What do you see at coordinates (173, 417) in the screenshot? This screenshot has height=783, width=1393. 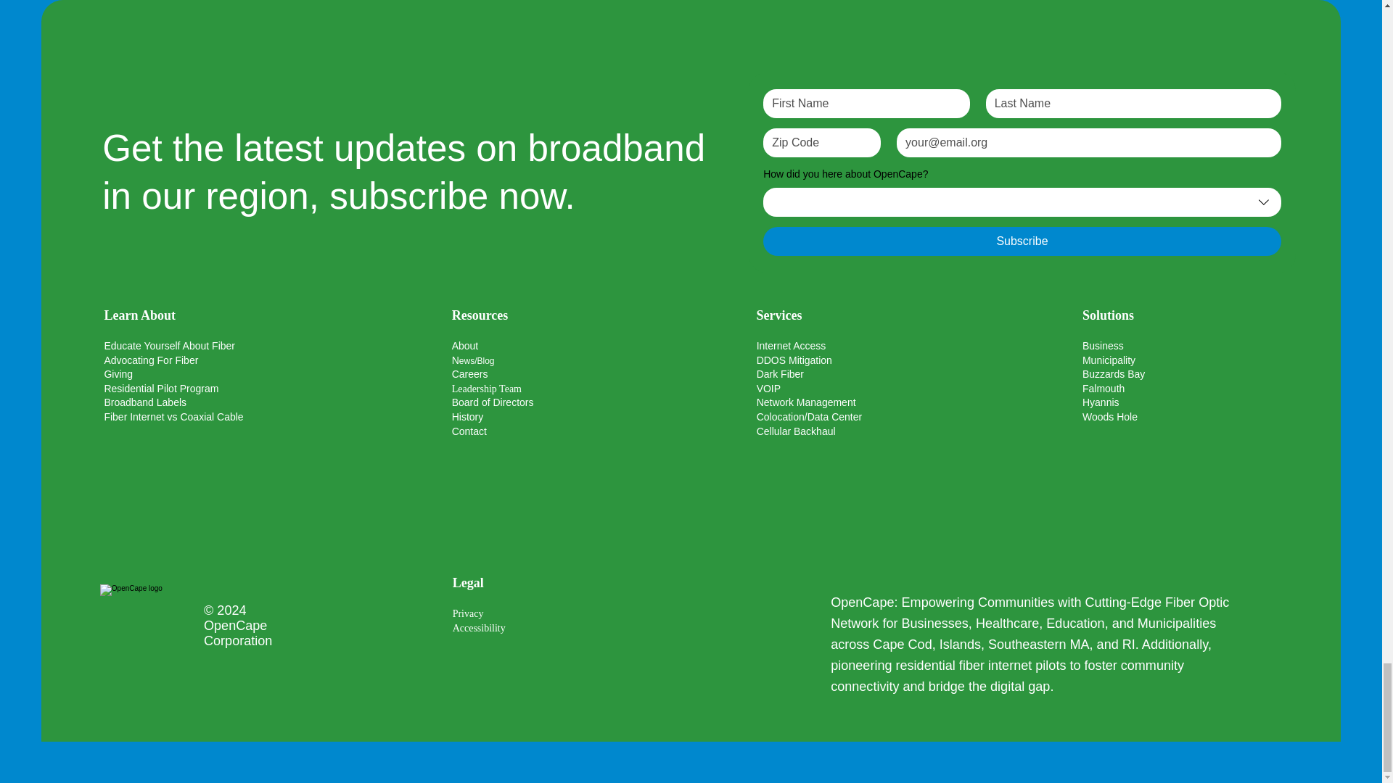 I see `Fiber Internet vs Coaxial Cable` at bounding box center [173, 417].